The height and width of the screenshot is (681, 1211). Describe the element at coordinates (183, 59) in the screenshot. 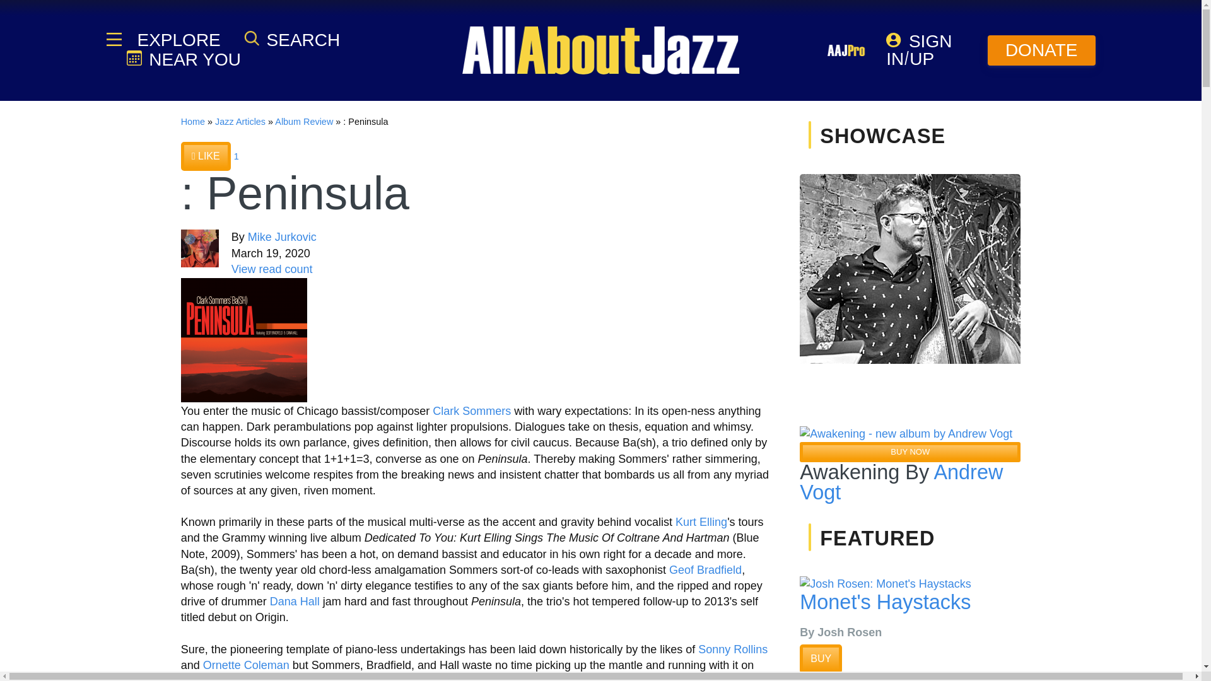

I see `View jazz concerts near you` at that location.